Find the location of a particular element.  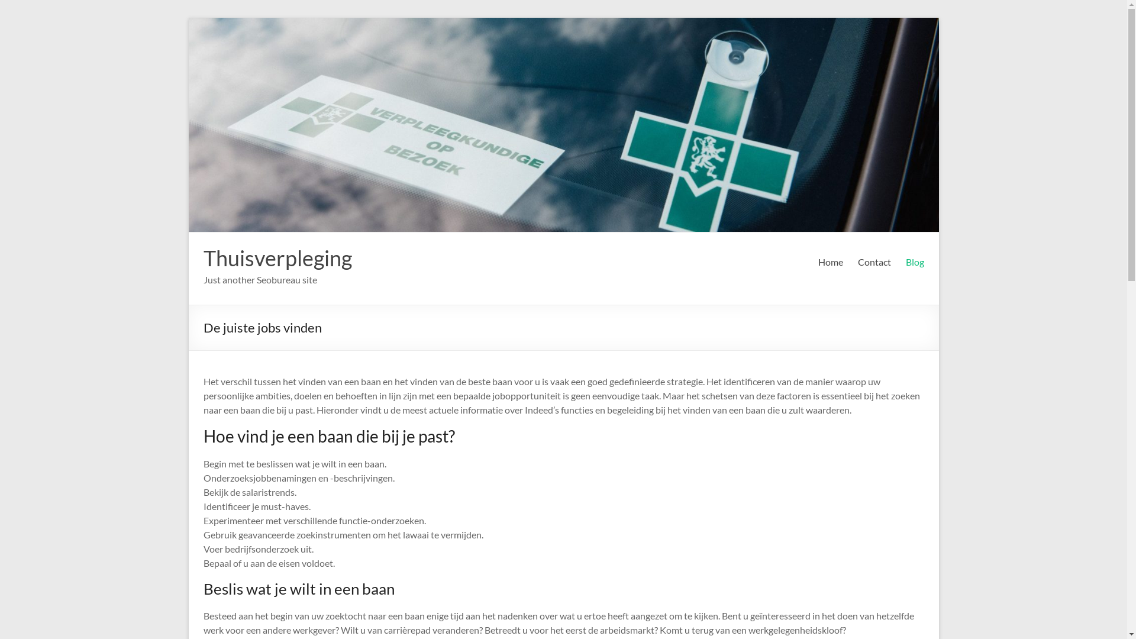

Contact is located at coordinates (874, 262).